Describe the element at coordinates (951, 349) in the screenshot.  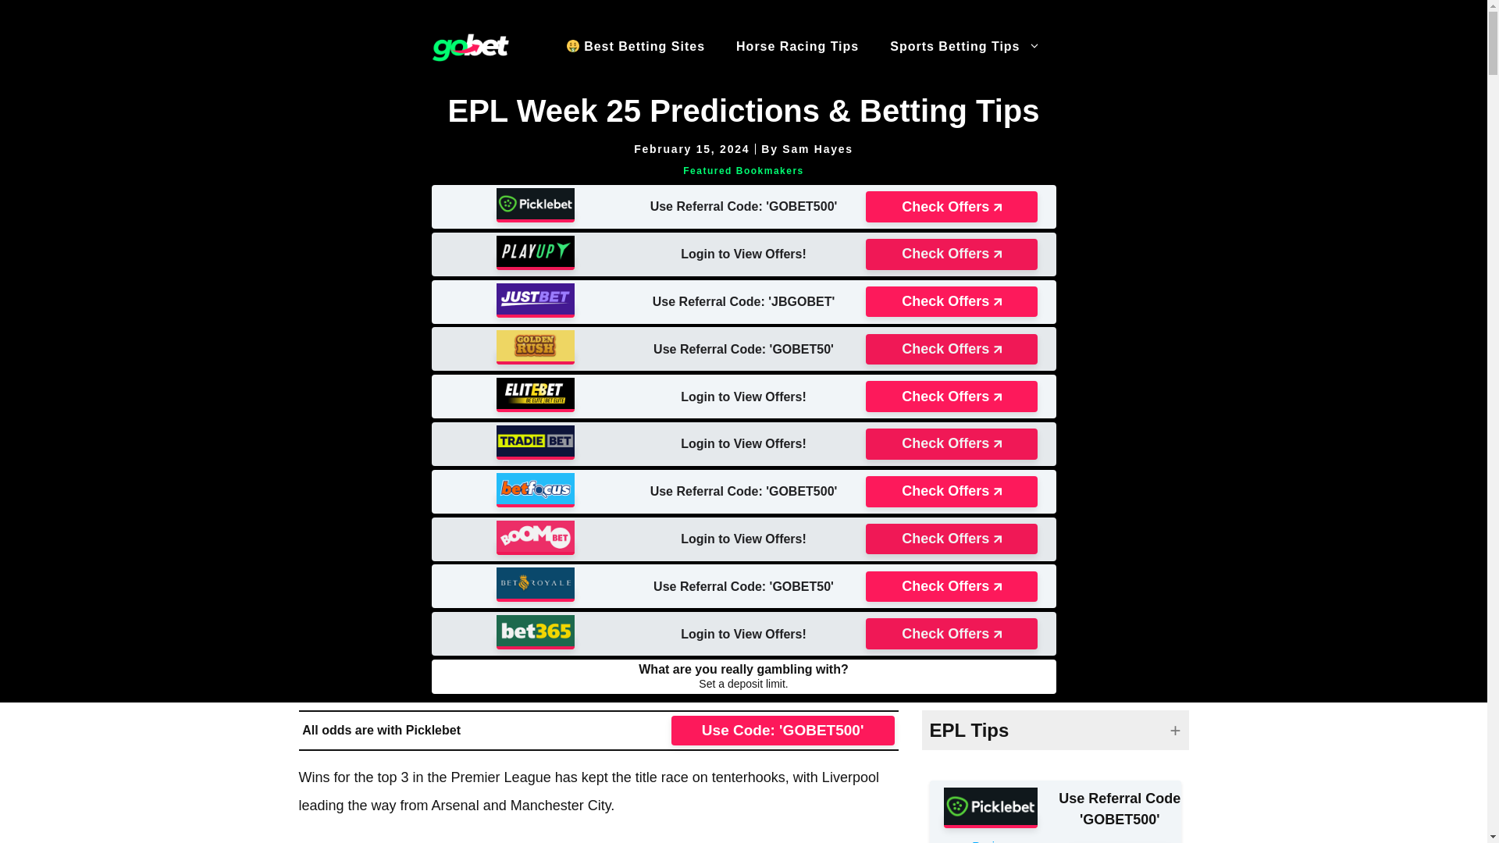
I see `Check Offers` at that location.